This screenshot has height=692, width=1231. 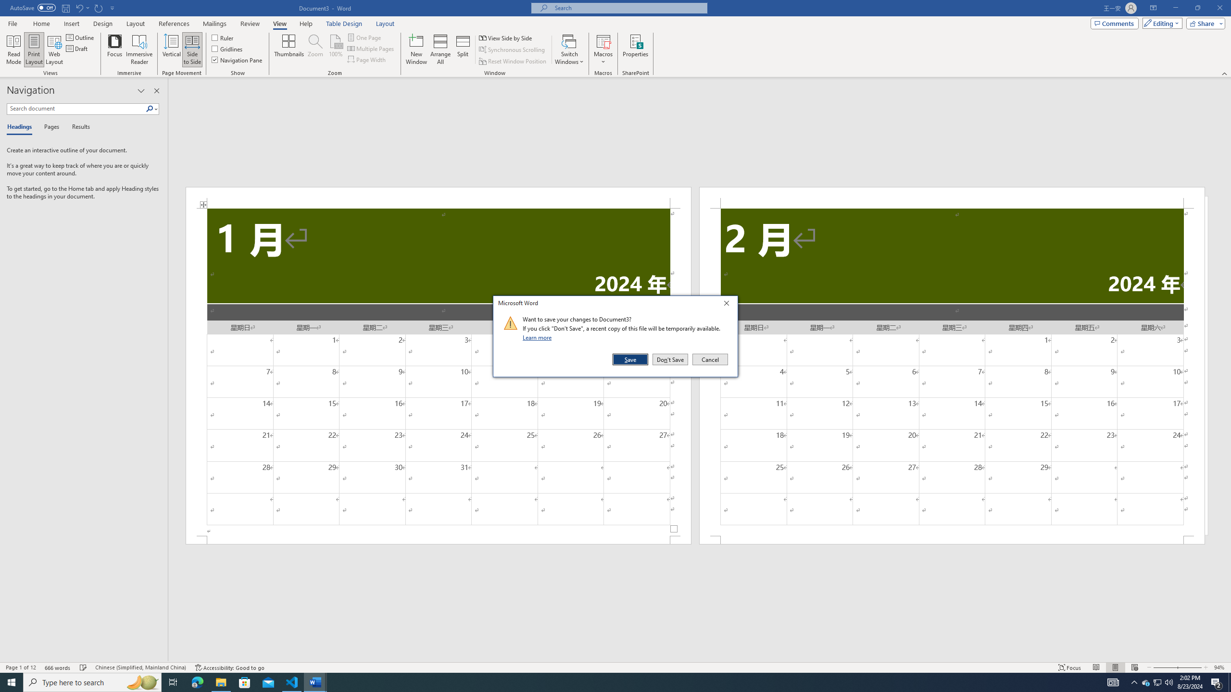 What do you see at coordinates (603, 49) in the screenshot?
I see `Macros` at bounding box center [603, 49].